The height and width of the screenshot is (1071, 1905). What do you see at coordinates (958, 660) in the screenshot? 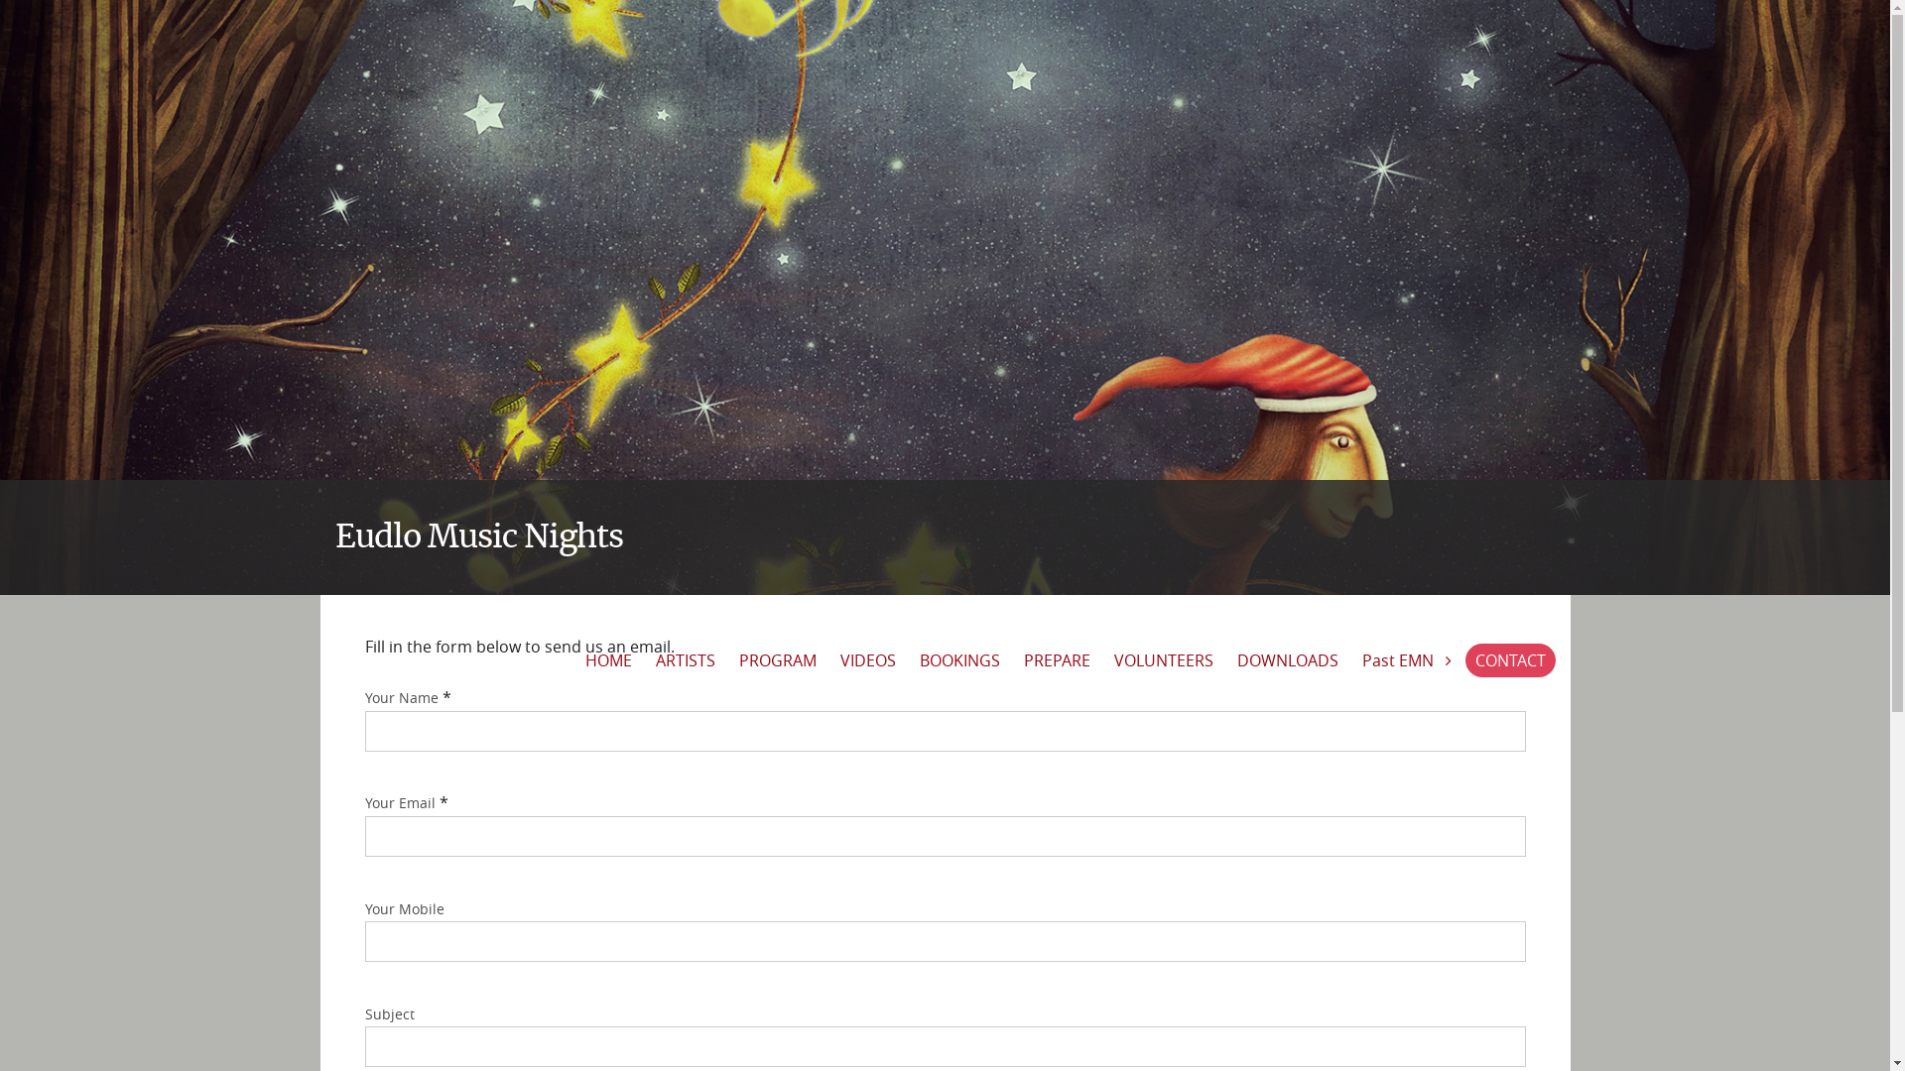
I see `BOOKINGS` at bounding box center [958, 660].